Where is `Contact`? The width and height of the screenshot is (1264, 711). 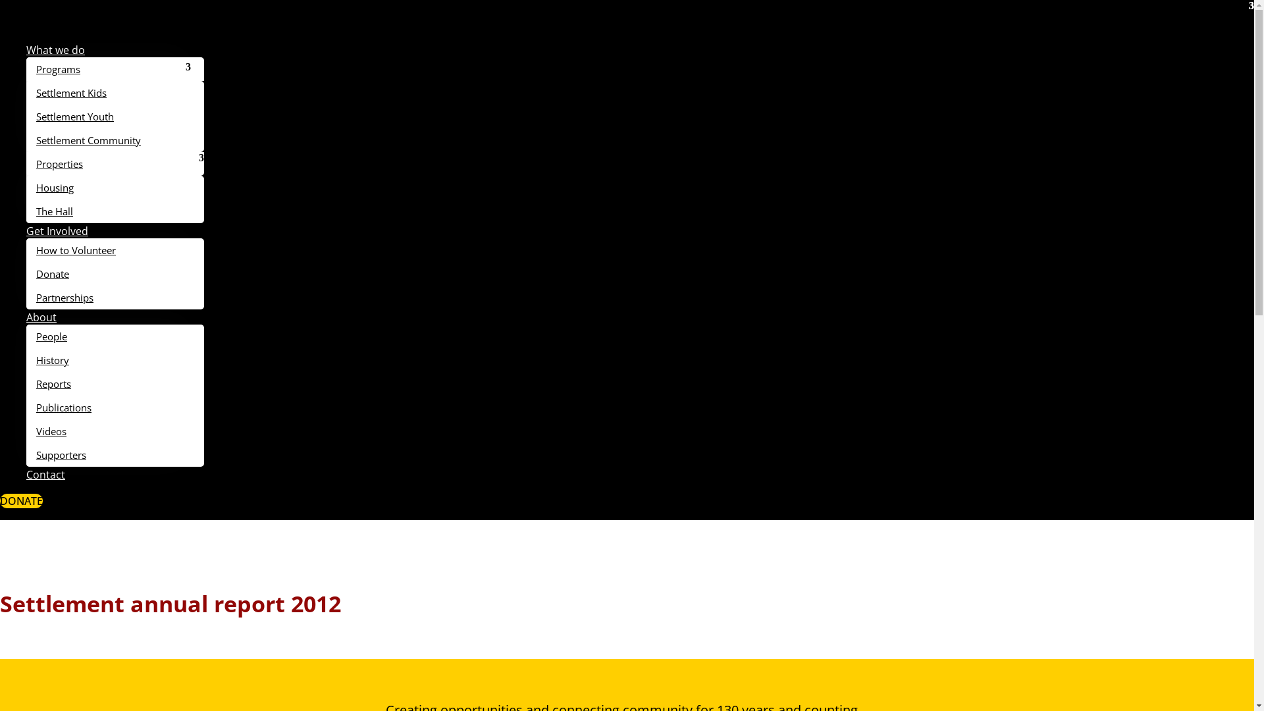 Contact is located at coordinates (46, 475).